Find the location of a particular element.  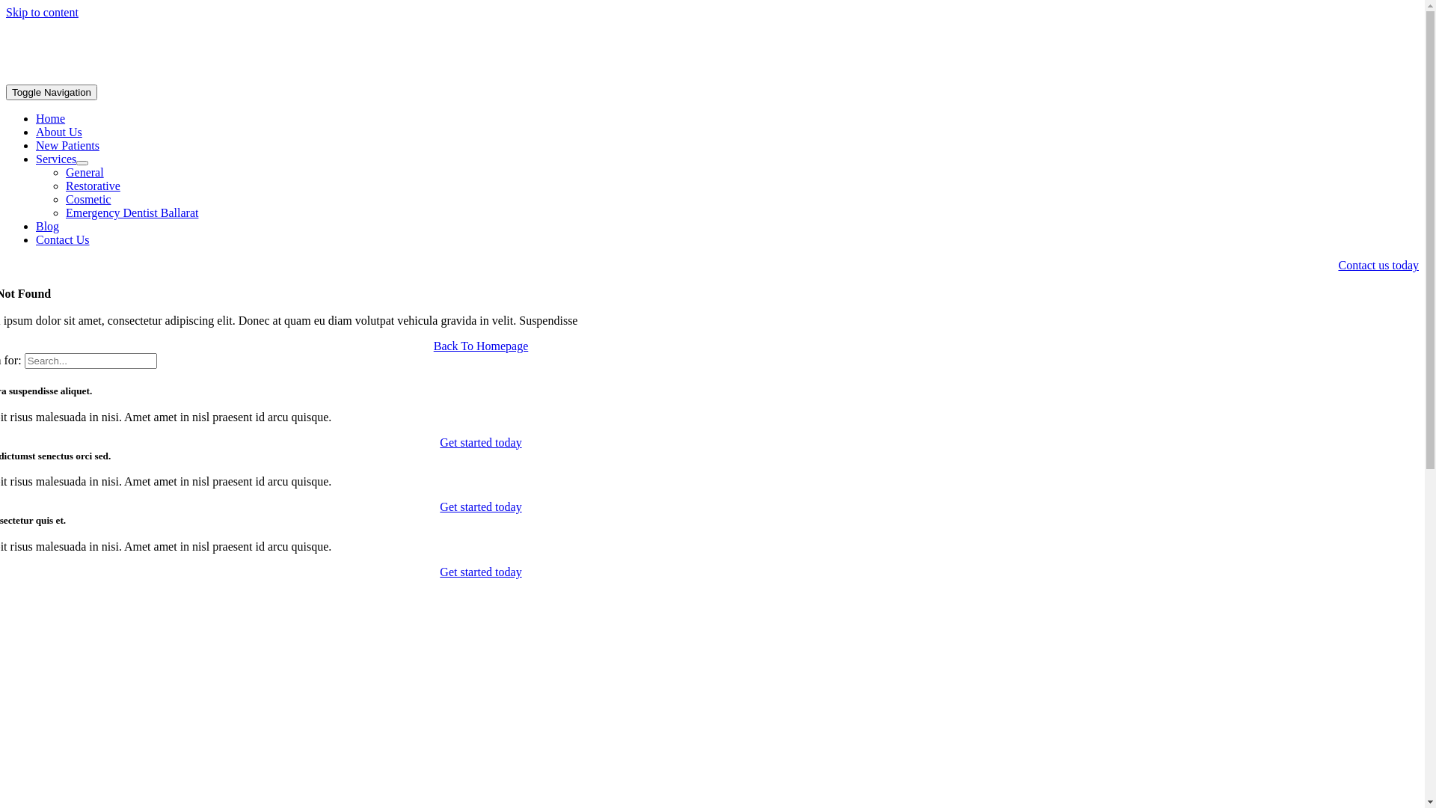

General is located at coordinates (85, 172).